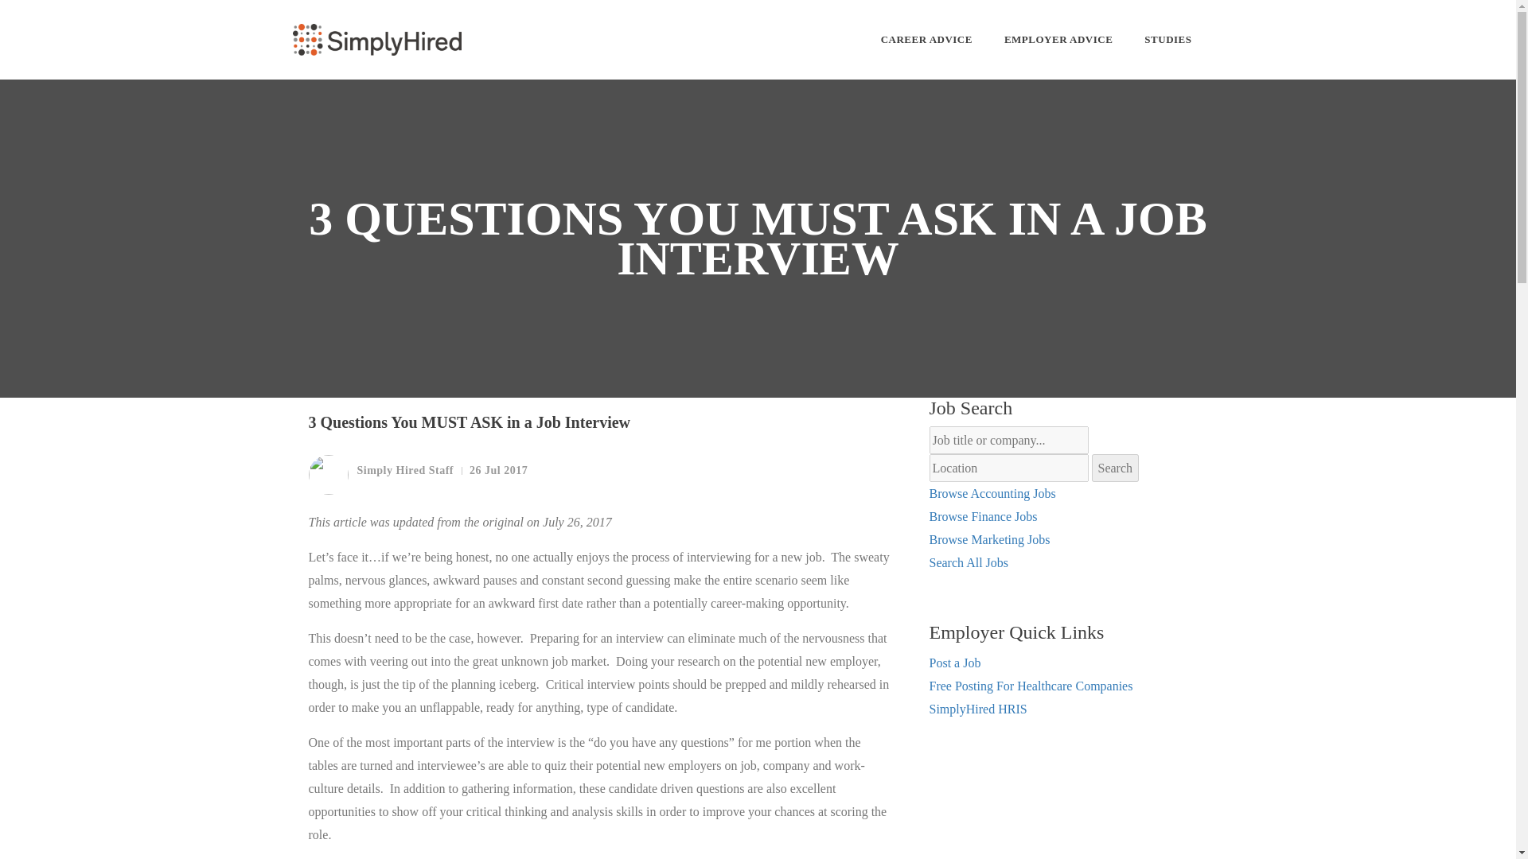  What do you see at coordinates (926, 40) in the screenshot?
I see `CAREER ADVICE` at bounding box center [926, 40].